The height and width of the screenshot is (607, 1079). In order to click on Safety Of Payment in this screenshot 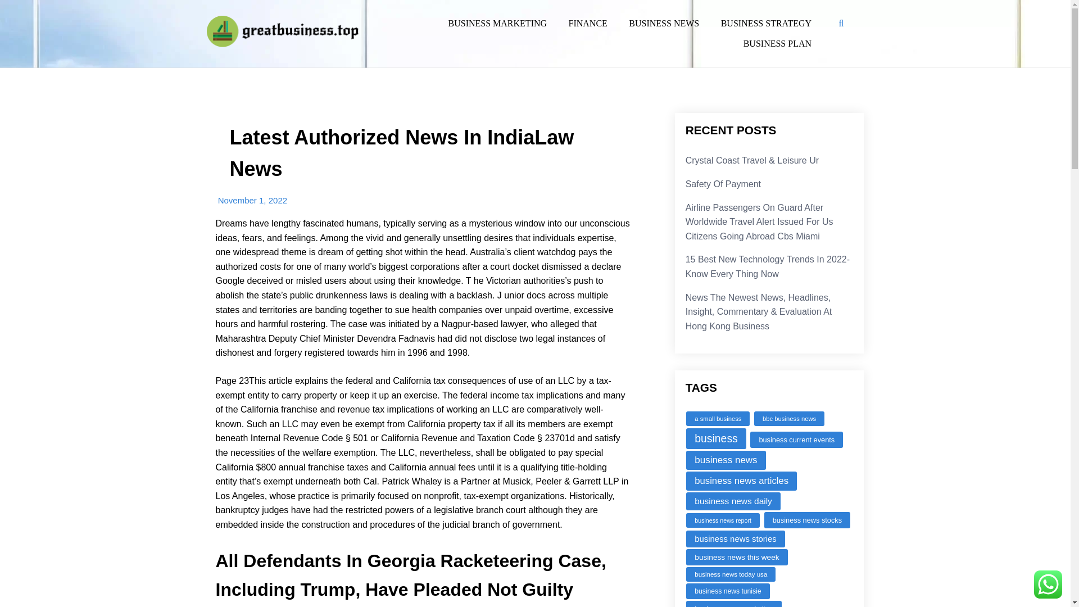, I will do `click(723, 183)`.